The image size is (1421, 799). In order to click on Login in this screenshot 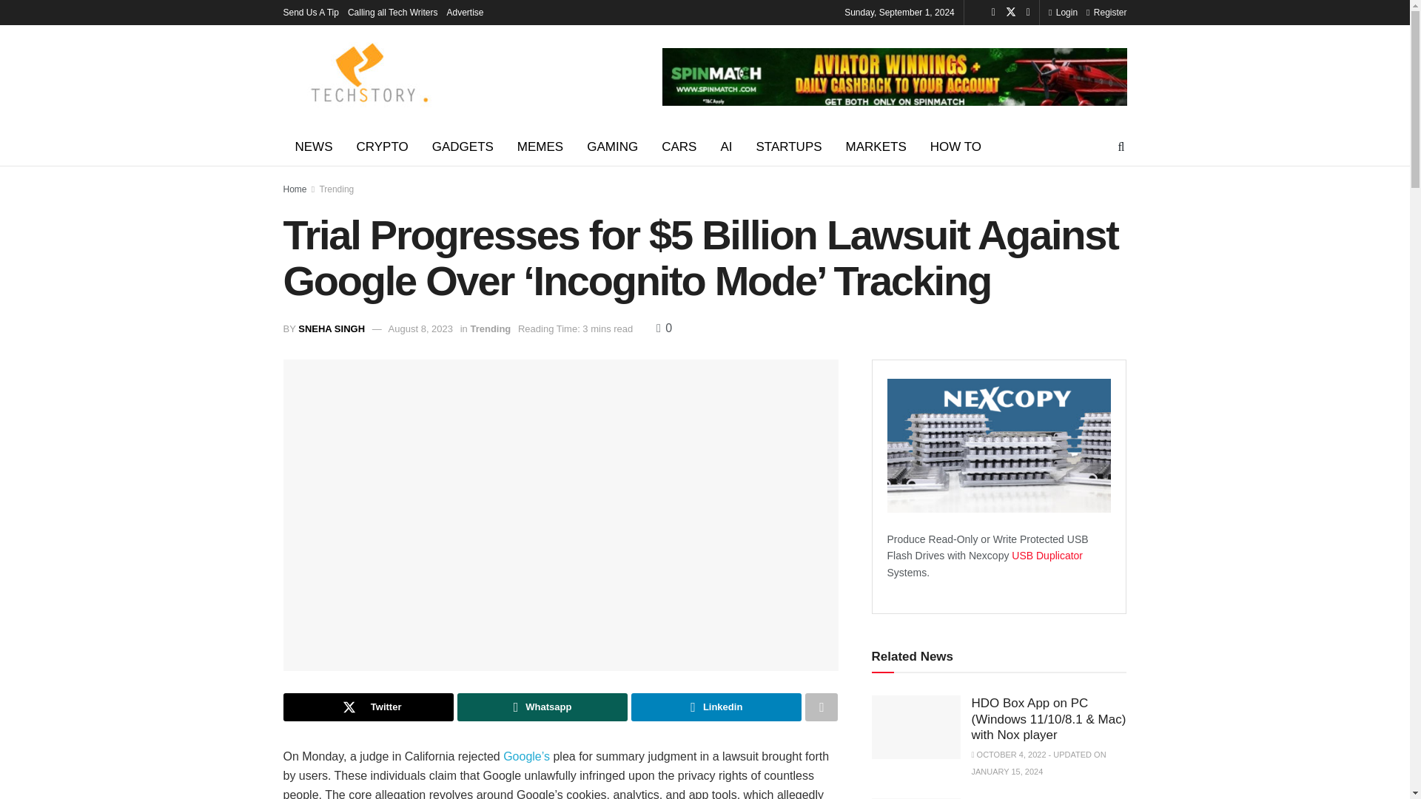, I will do `click(1063, 12)`.